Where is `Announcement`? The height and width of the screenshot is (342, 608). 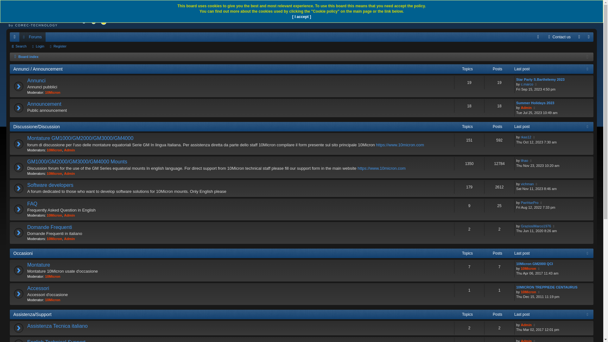 Announcement is located at coordinates (44, 104).